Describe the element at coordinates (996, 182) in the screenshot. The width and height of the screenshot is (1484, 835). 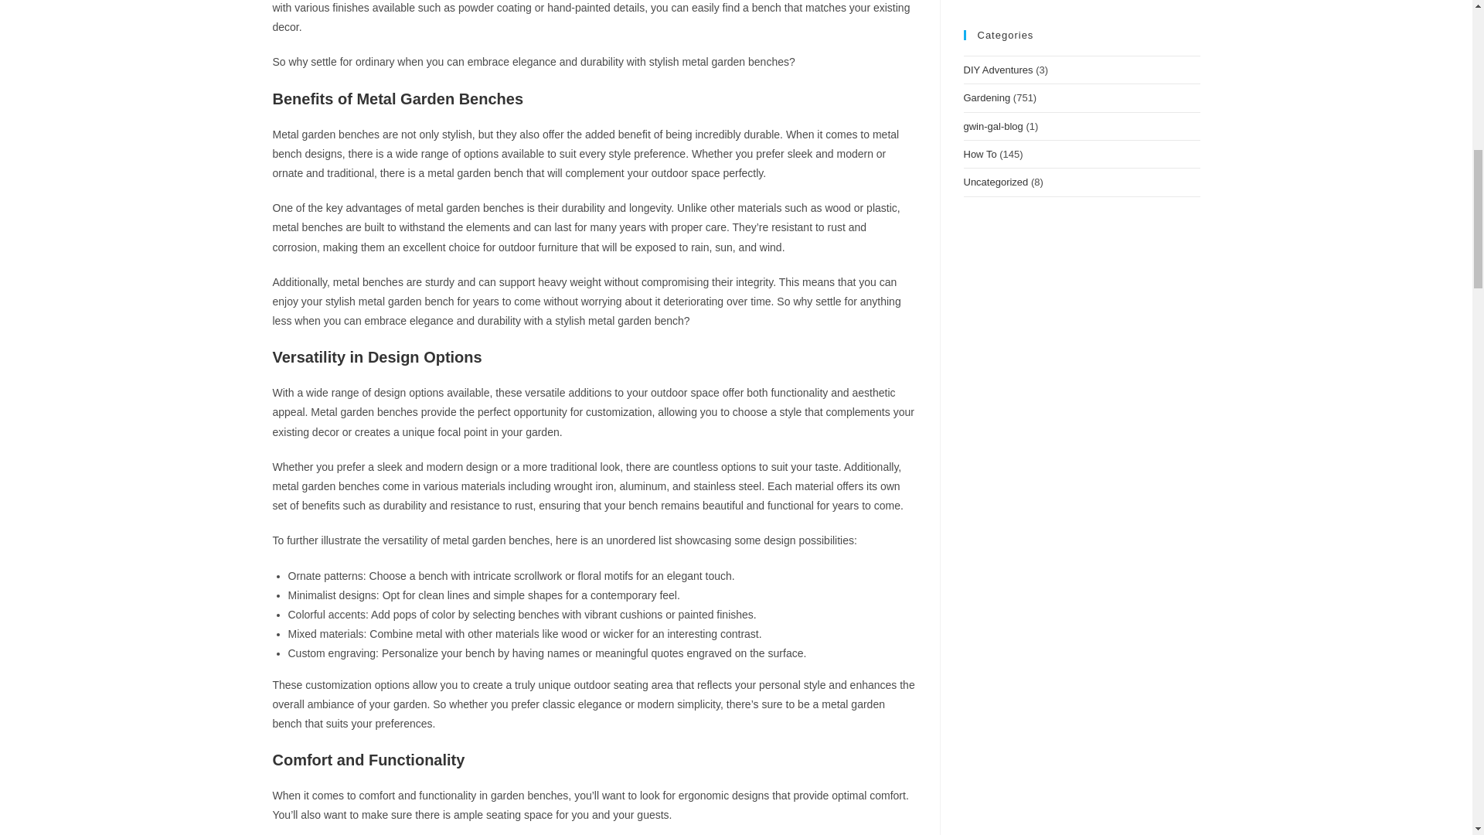
I see `Uncategorized` at that location.